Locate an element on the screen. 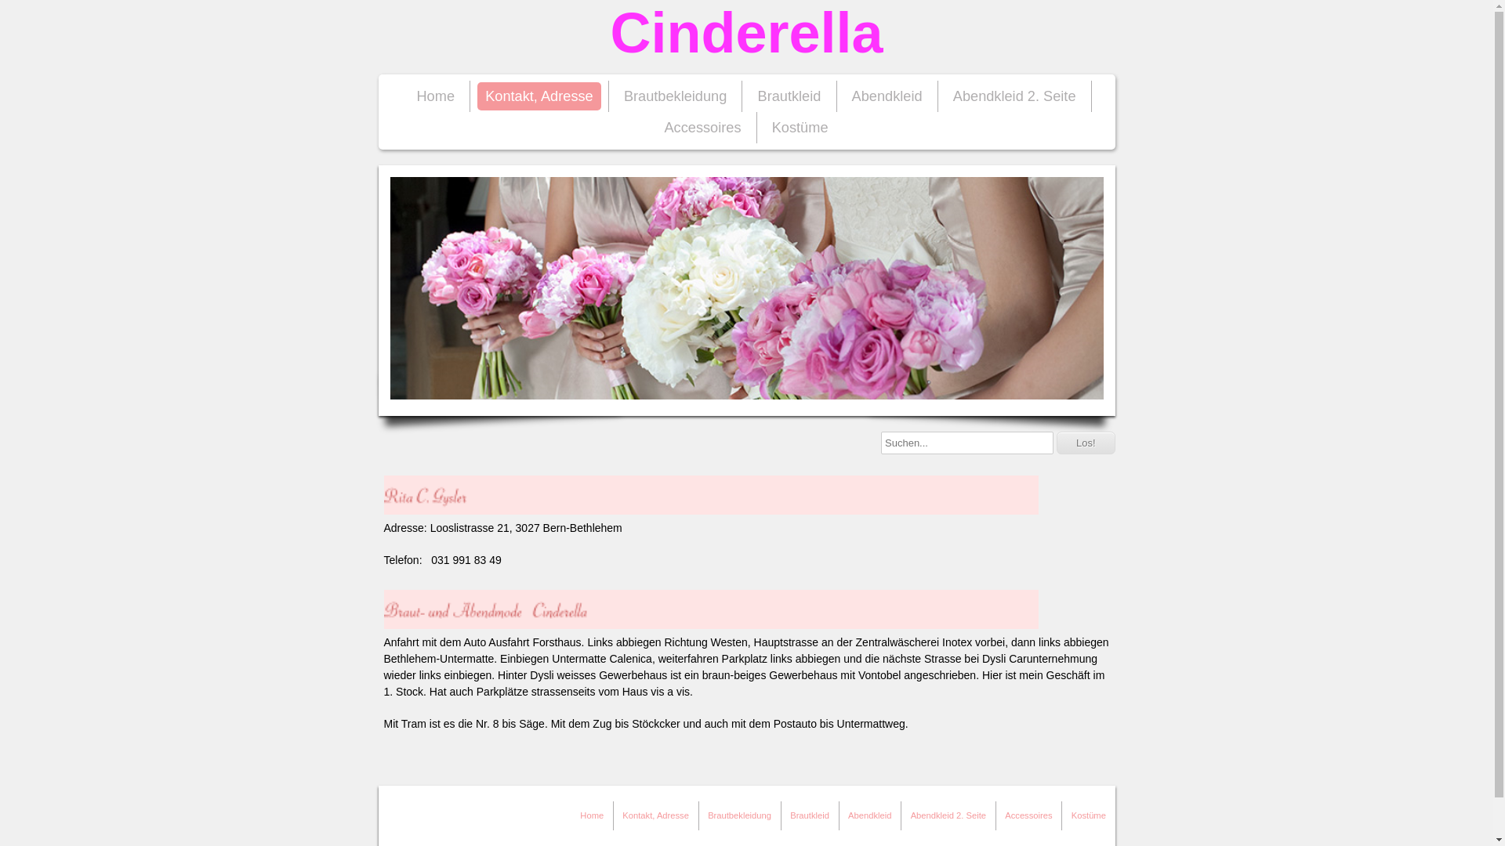  Brautbekleidung is located at coordinates (740, 816).